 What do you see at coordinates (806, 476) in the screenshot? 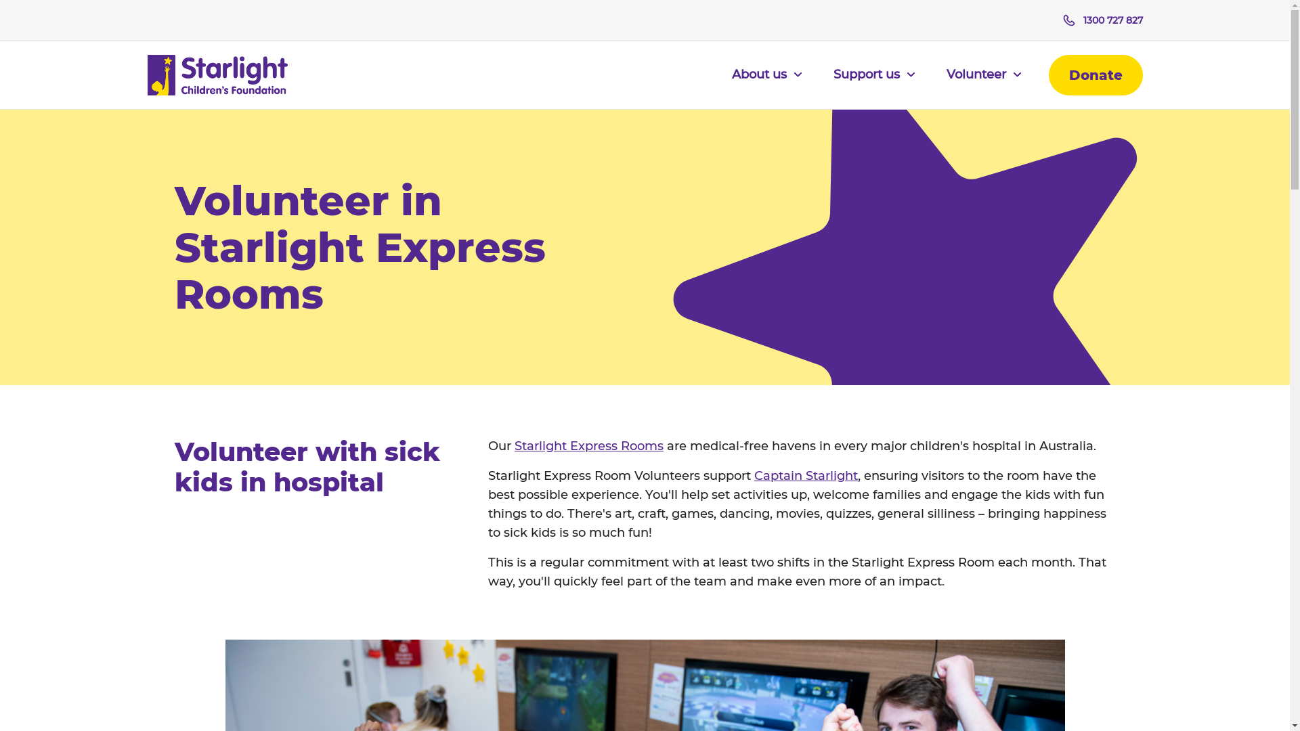
I see `Captain Starlight` at bounding box center [806, 476].